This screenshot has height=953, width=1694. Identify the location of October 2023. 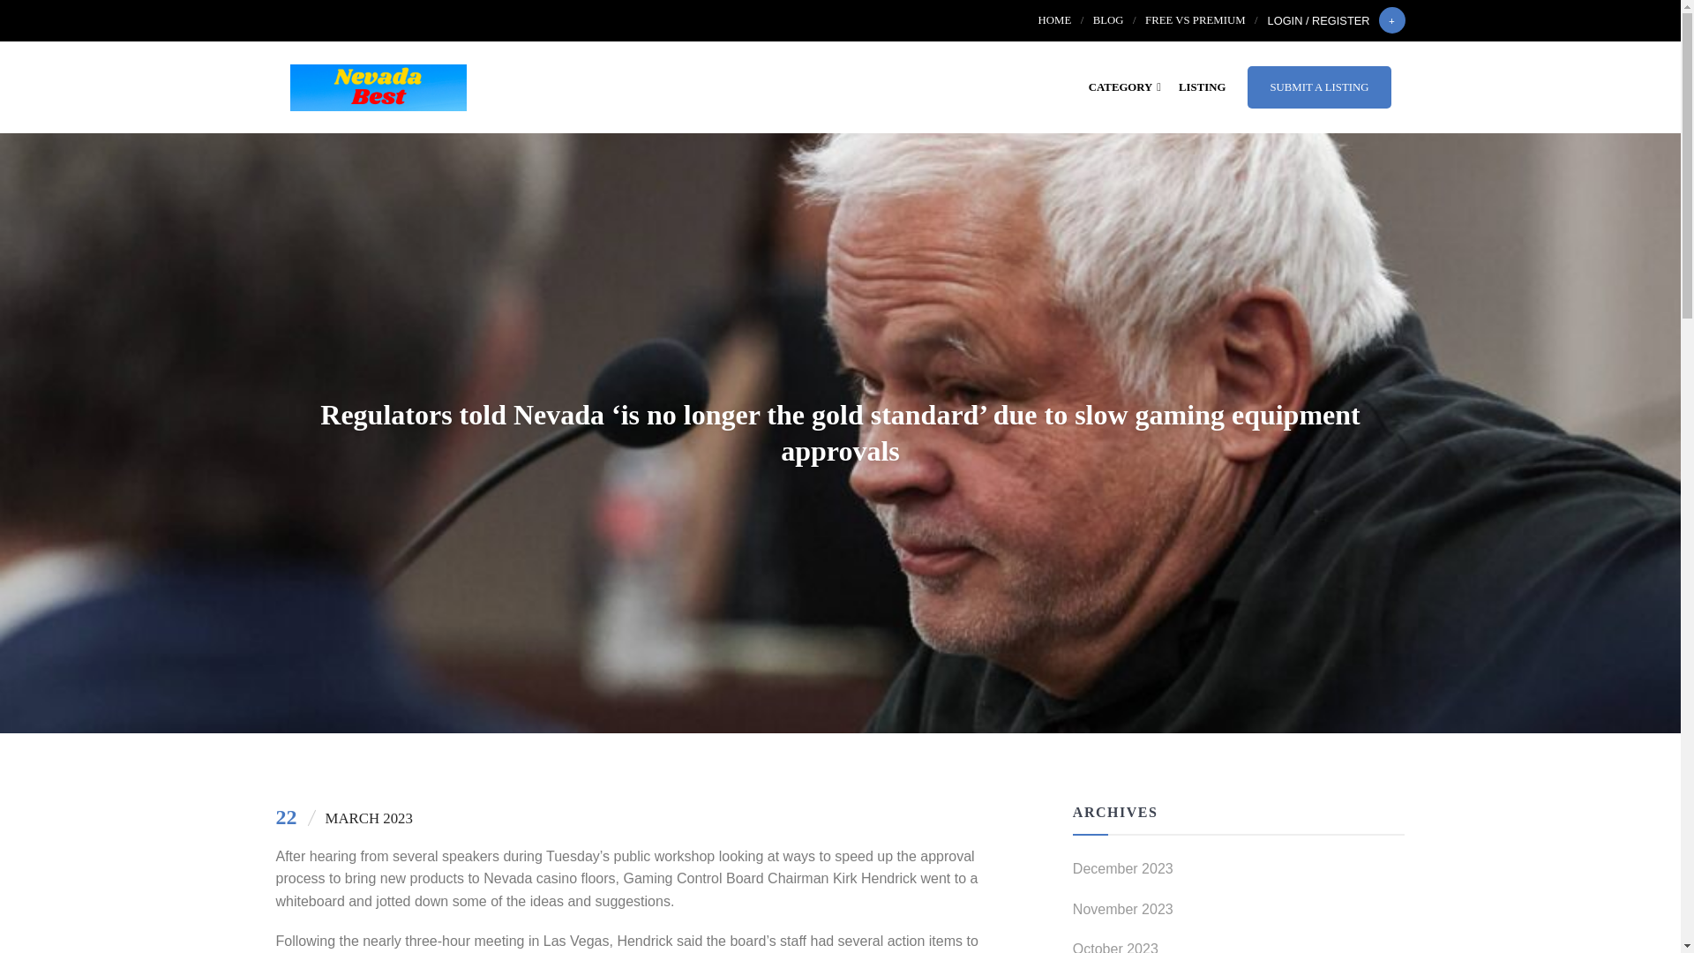
(1239, 945).